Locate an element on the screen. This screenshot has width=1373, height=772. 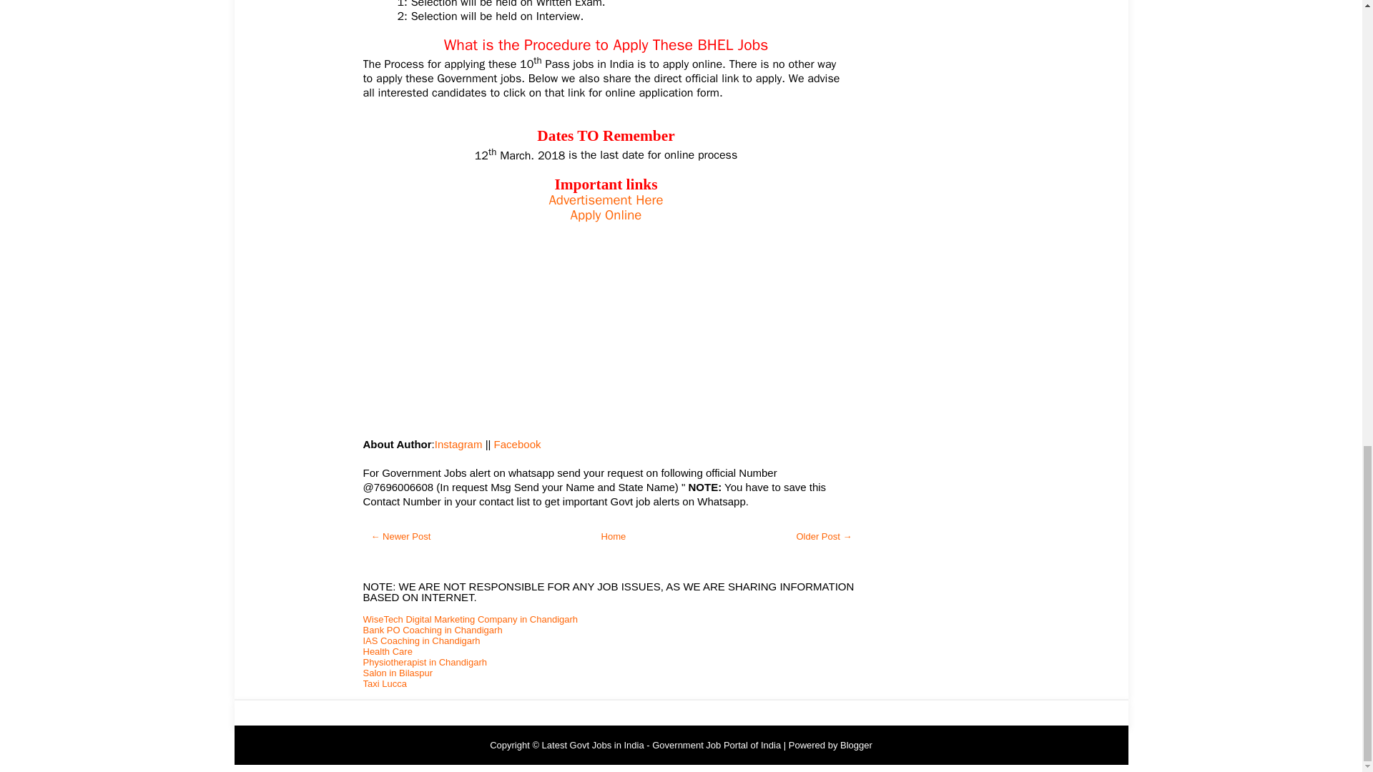
Older Post is located at coordinates (824, 536).